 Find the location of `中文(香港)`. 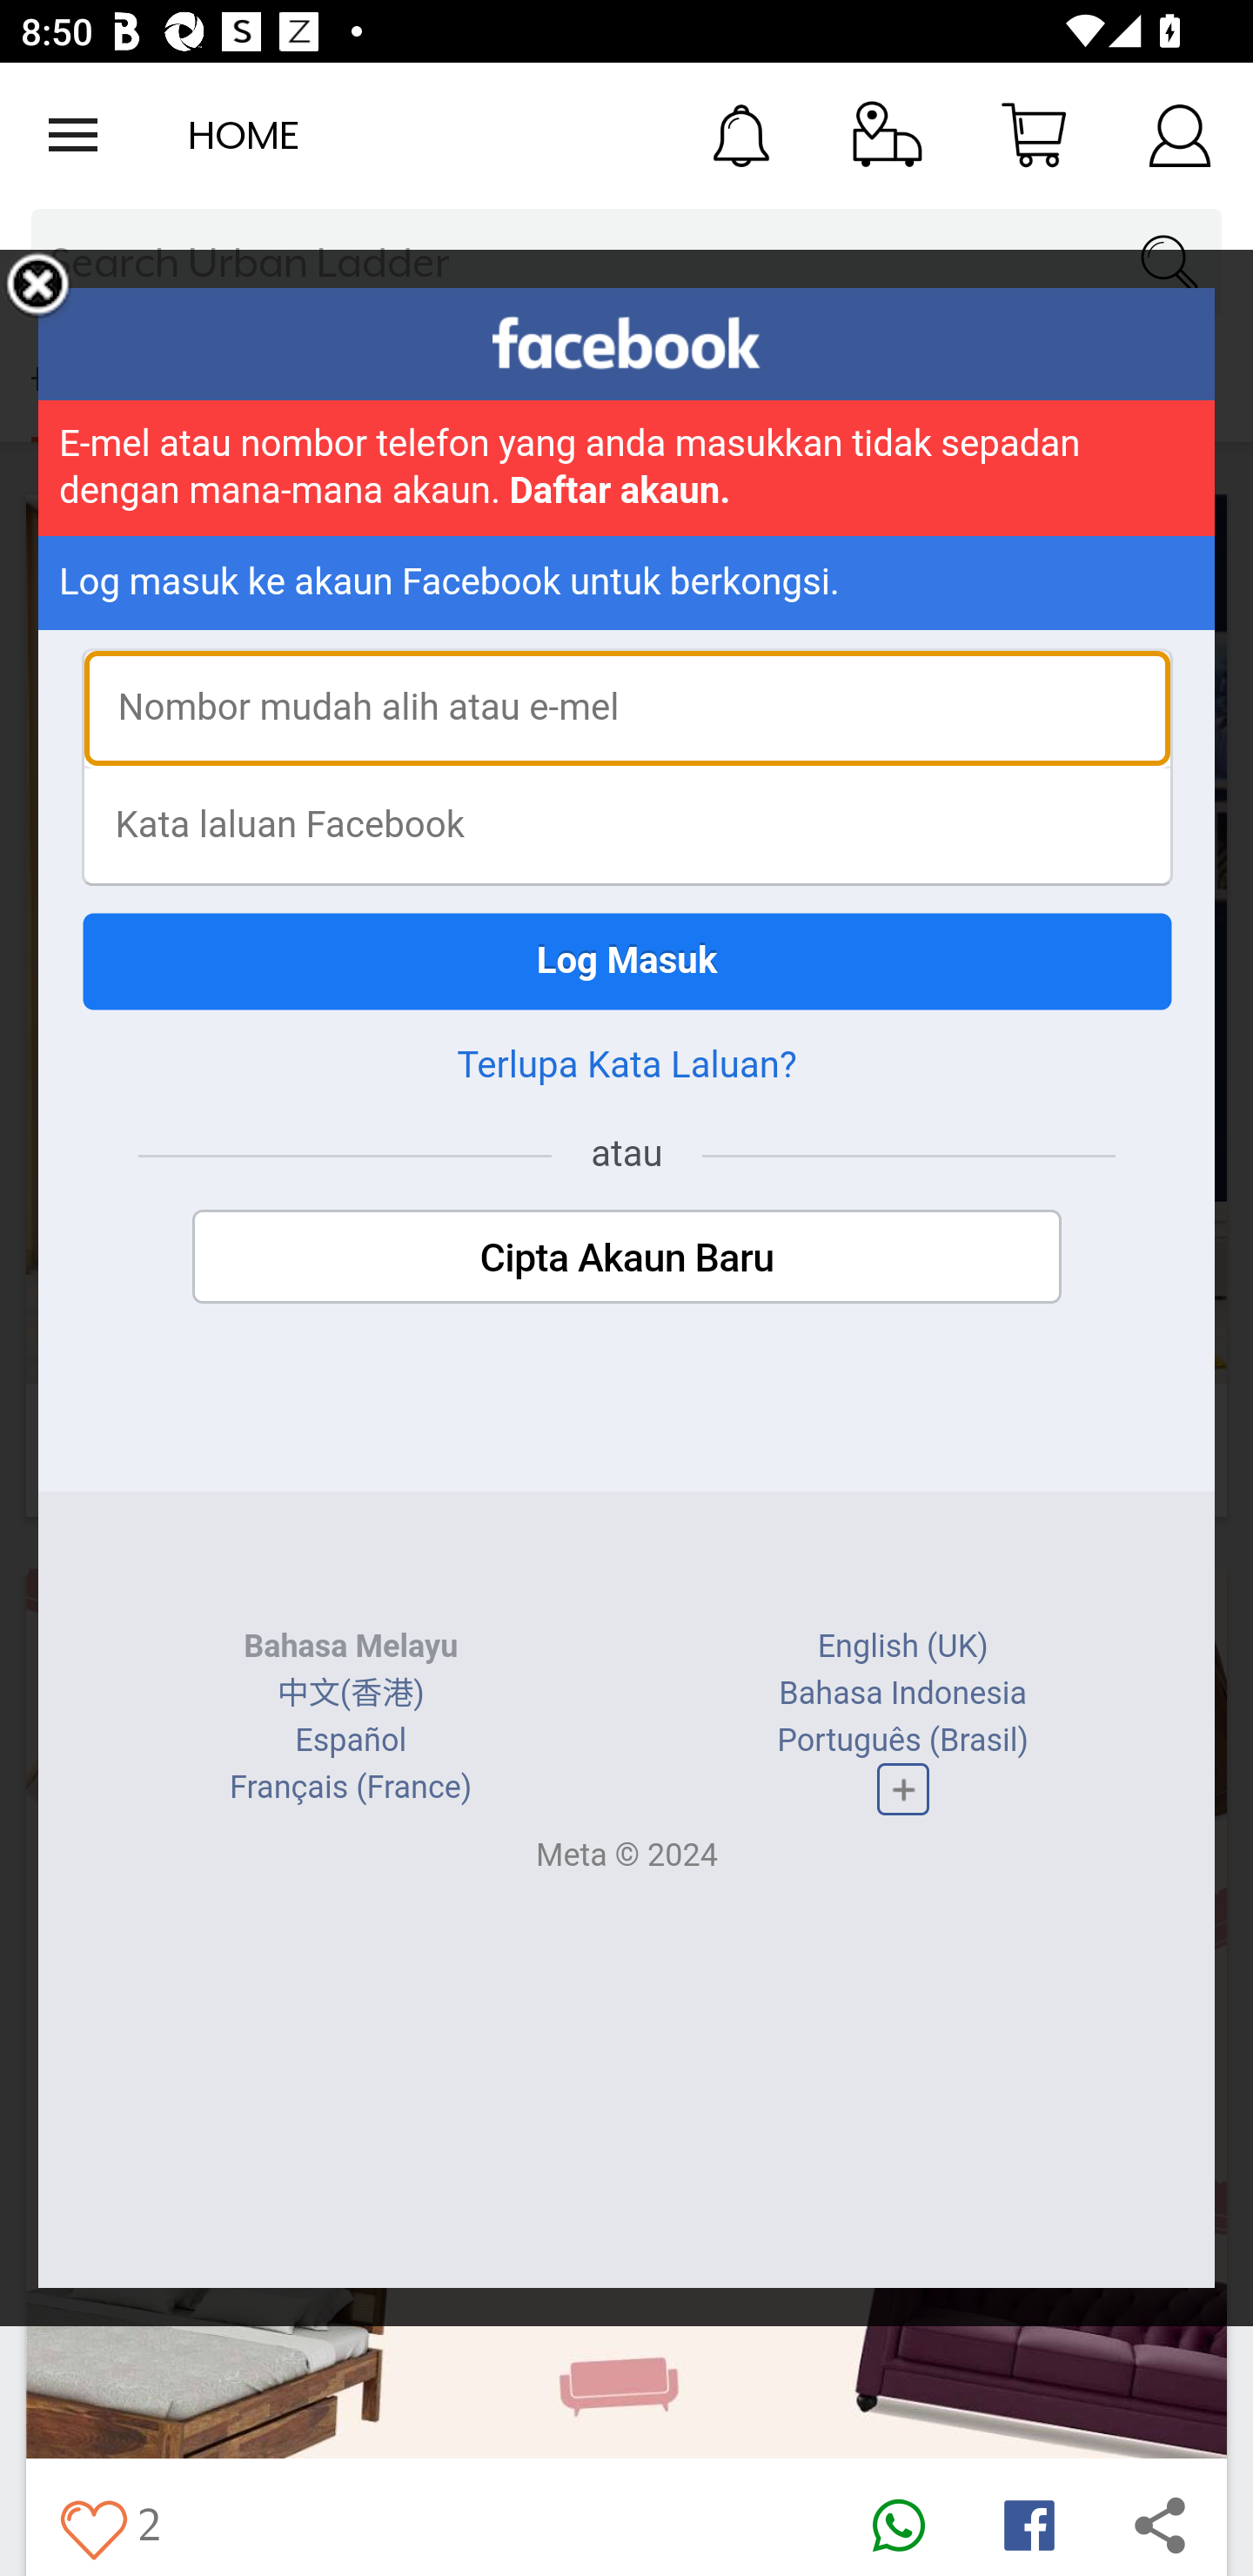

中文(香港) is located at coordinates (350, 1694).